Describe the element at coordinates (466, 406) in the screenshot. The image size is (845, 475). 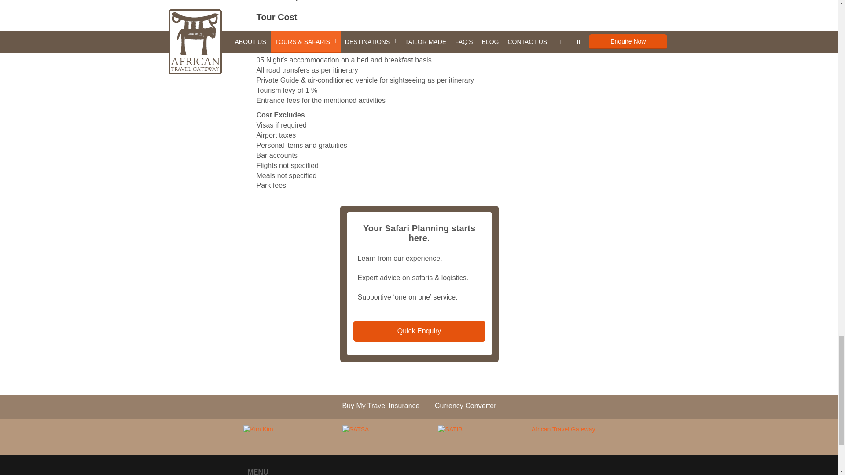
I see `Currency Converter` at that location.